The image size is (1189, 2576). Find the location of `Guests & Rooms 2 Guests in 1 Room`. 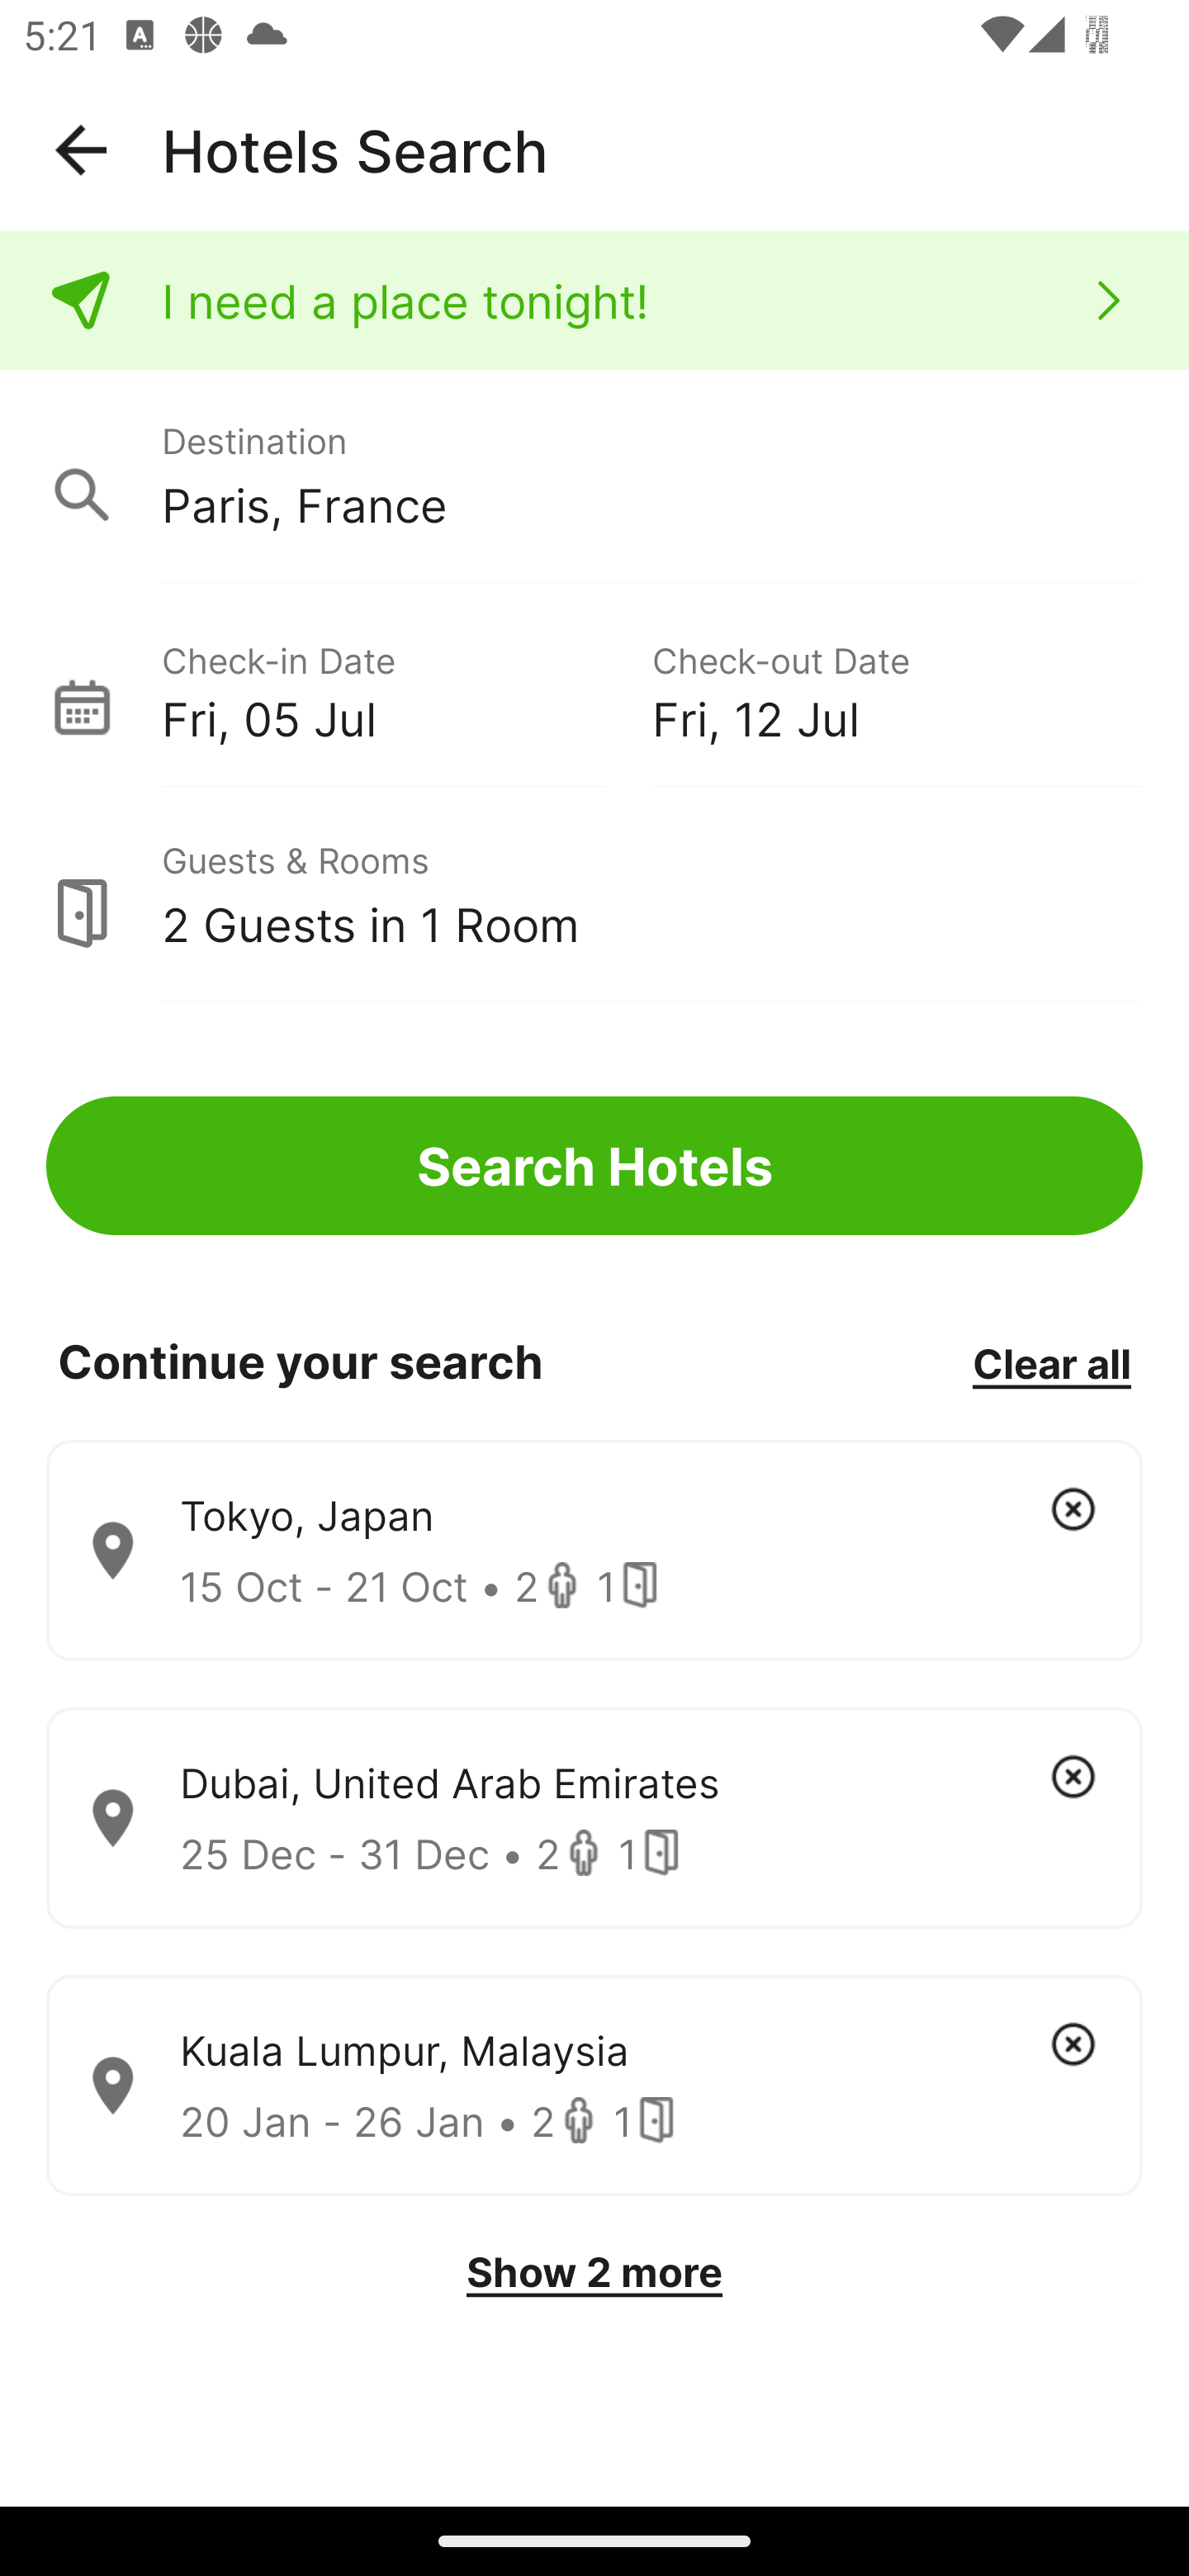

Guests & Rooms 2 Guests in 1 Room is located at coordinates (594, 896).